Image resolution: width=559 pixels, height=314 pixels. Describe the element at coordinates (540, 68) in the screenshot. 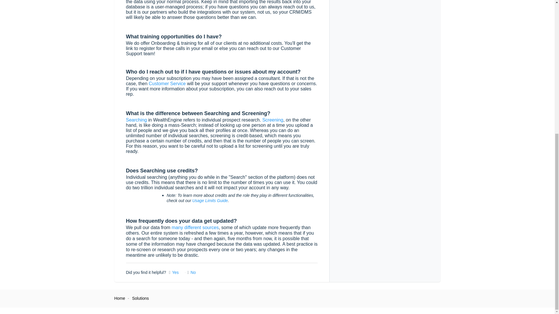

I see `Chat` at that location.